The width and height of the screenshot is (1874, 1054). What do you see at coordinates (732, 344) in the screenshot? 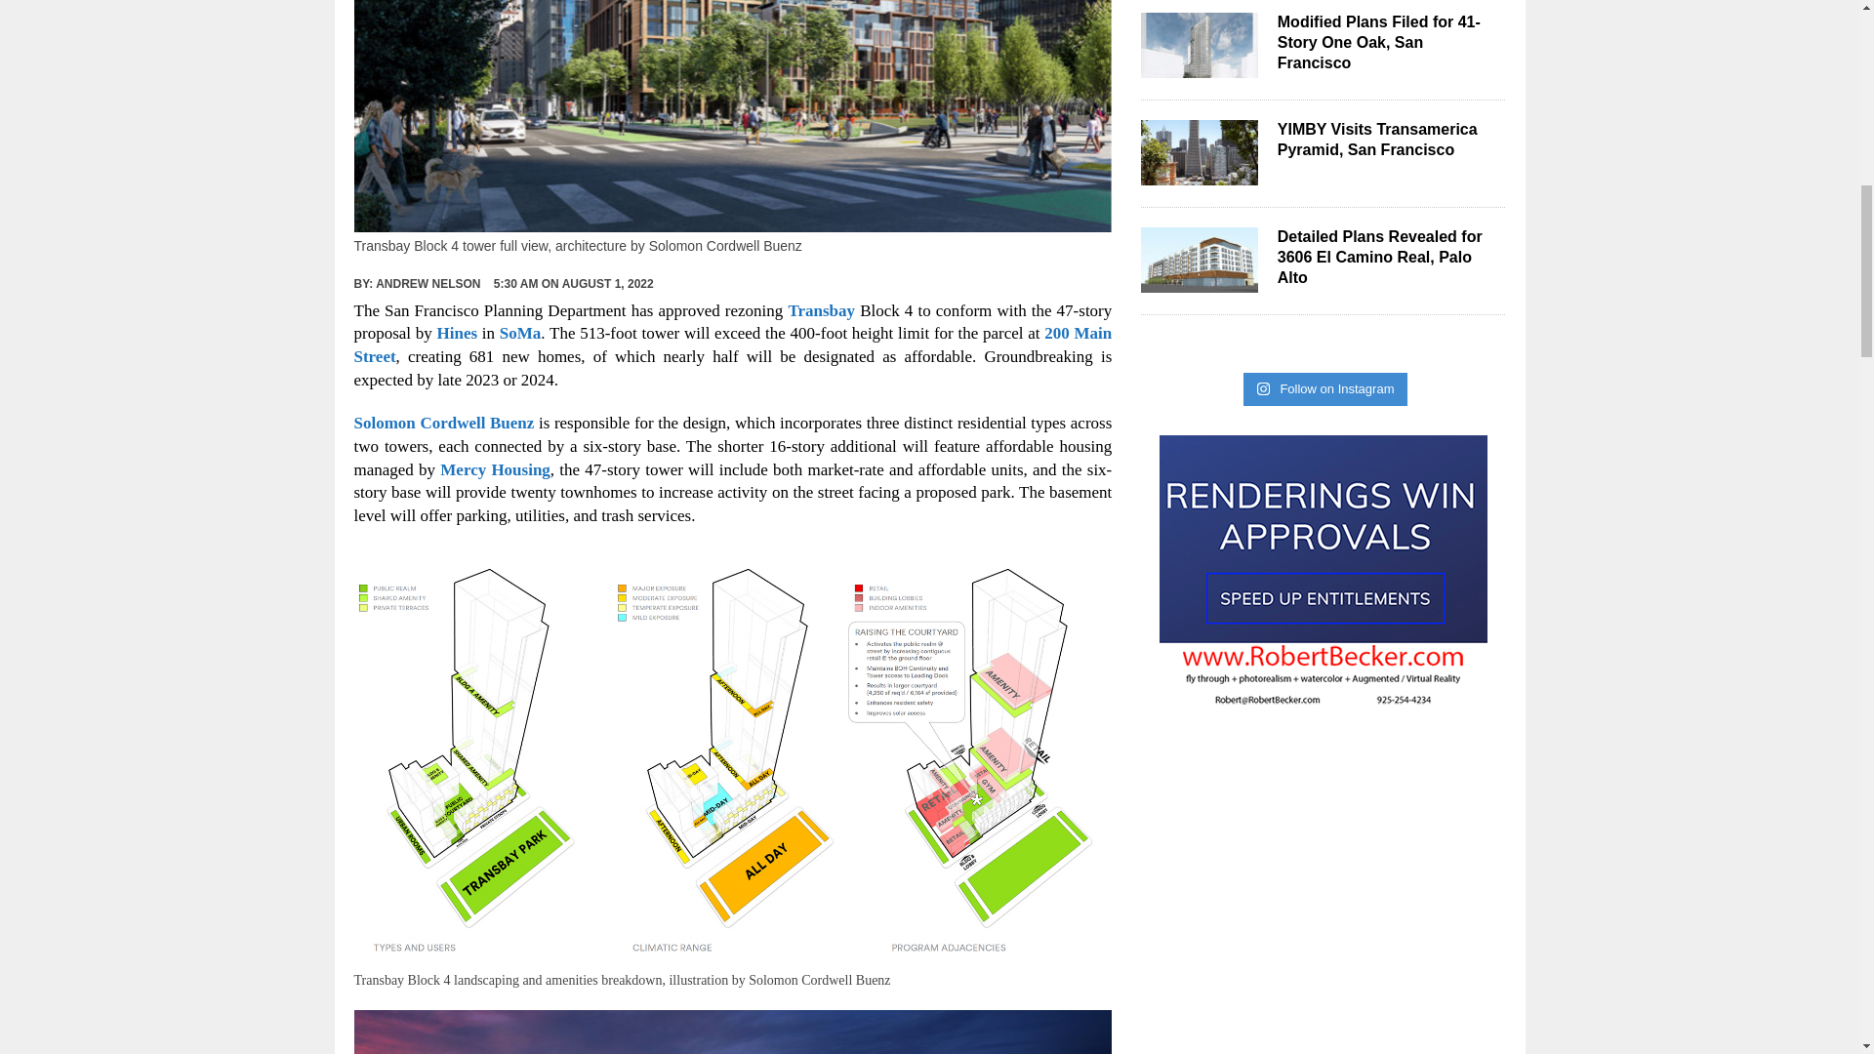
I see `200 Main Street` at bounding box center [732, 344].